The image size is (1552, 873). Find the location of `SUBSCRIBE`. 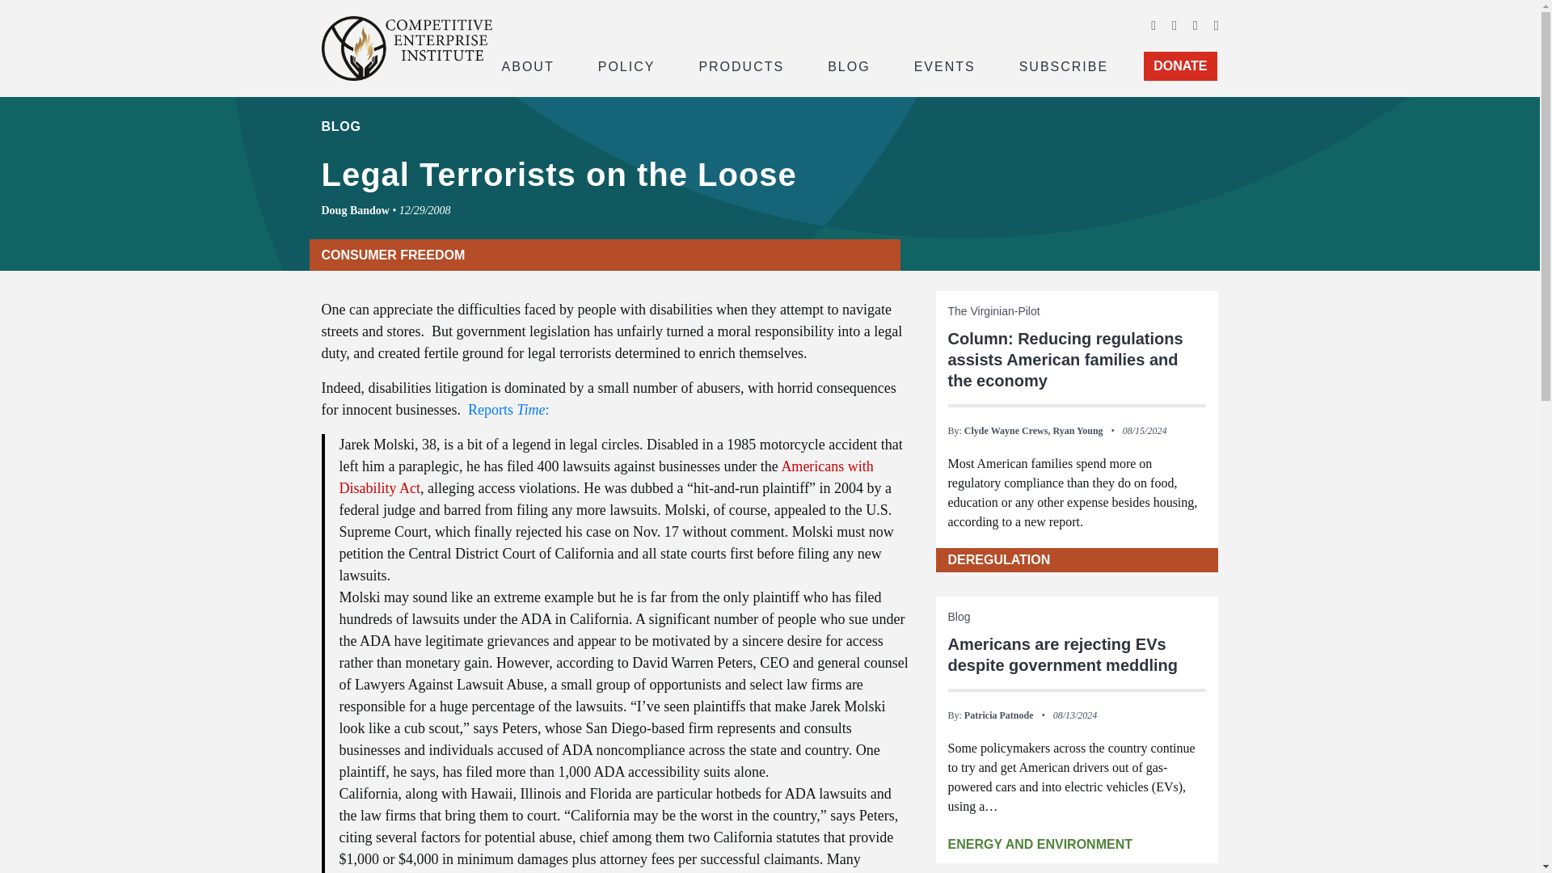

SUBSCRIBE is located at coordinates (1064, 65).